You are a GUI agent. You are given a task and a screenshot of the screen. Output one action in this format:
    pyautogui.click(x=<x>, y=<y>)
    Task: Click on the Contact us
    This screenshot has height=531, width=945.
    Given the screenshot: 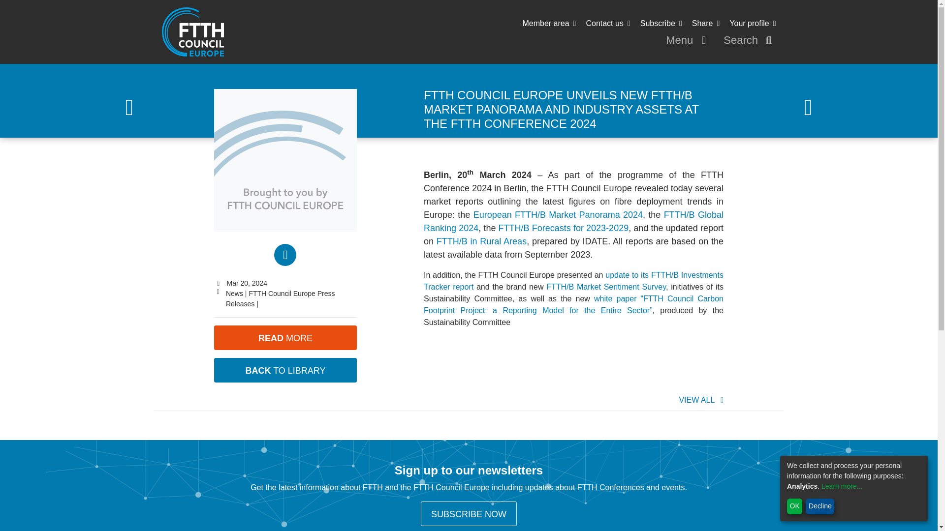 What is the action you would take?
    pyautogui.click(x=608, y=23)
    